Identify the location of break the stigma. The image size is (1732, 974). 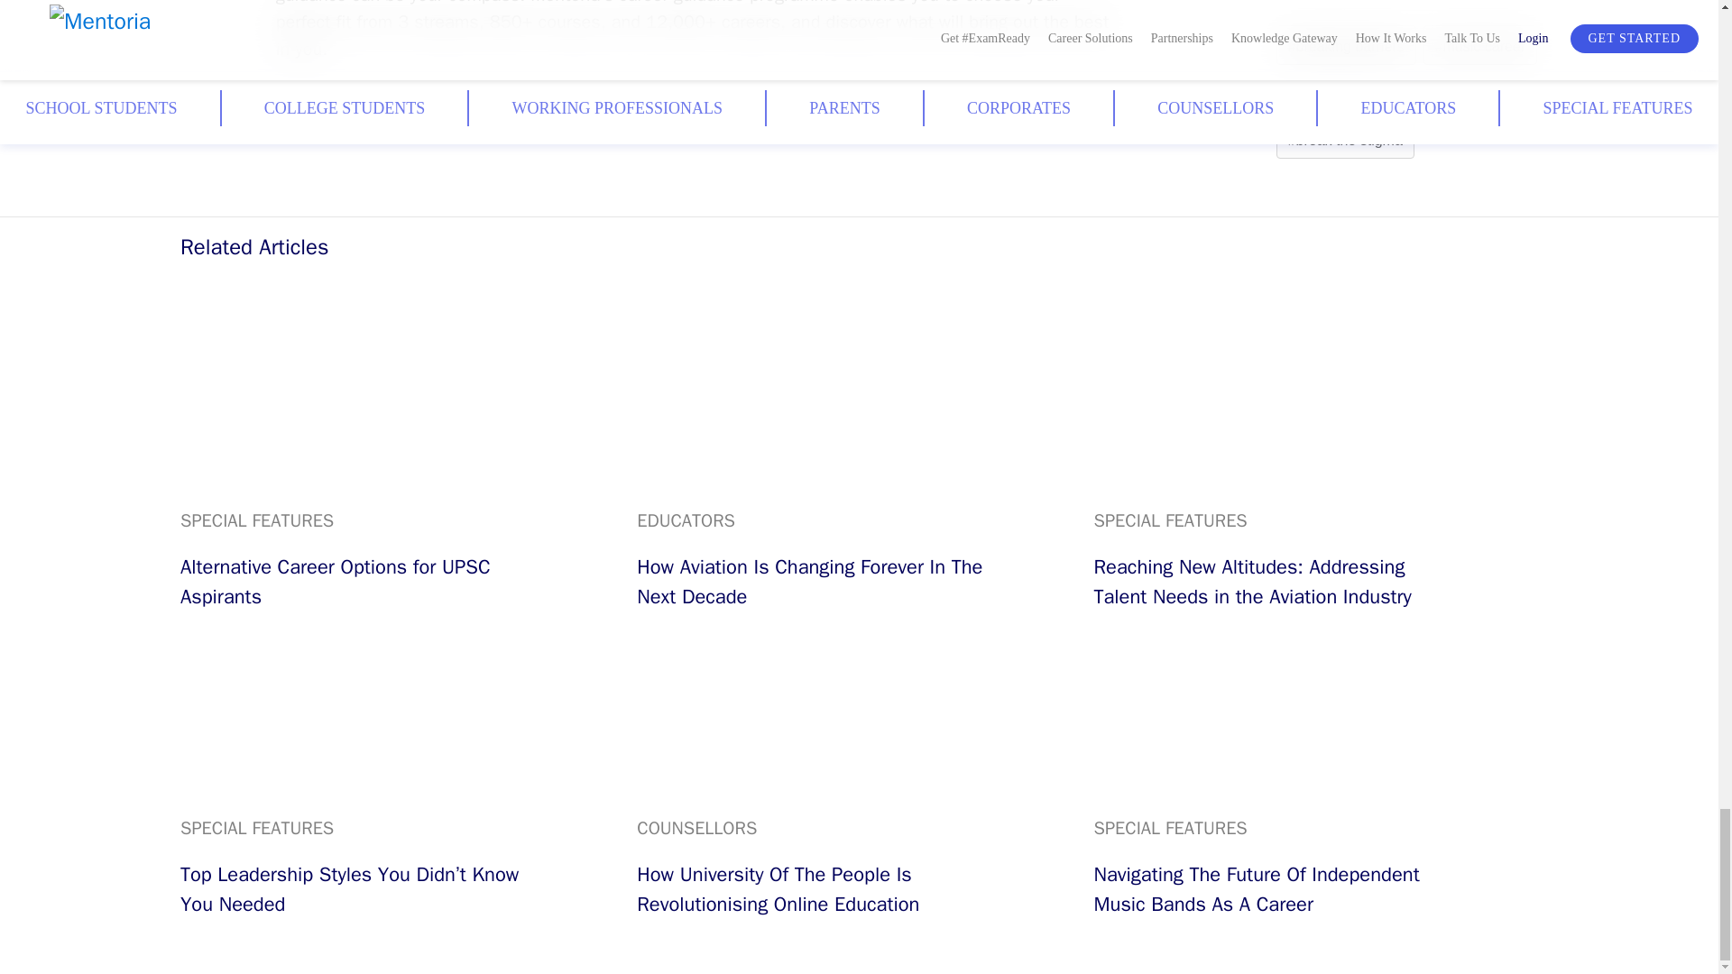
(1346, 140).